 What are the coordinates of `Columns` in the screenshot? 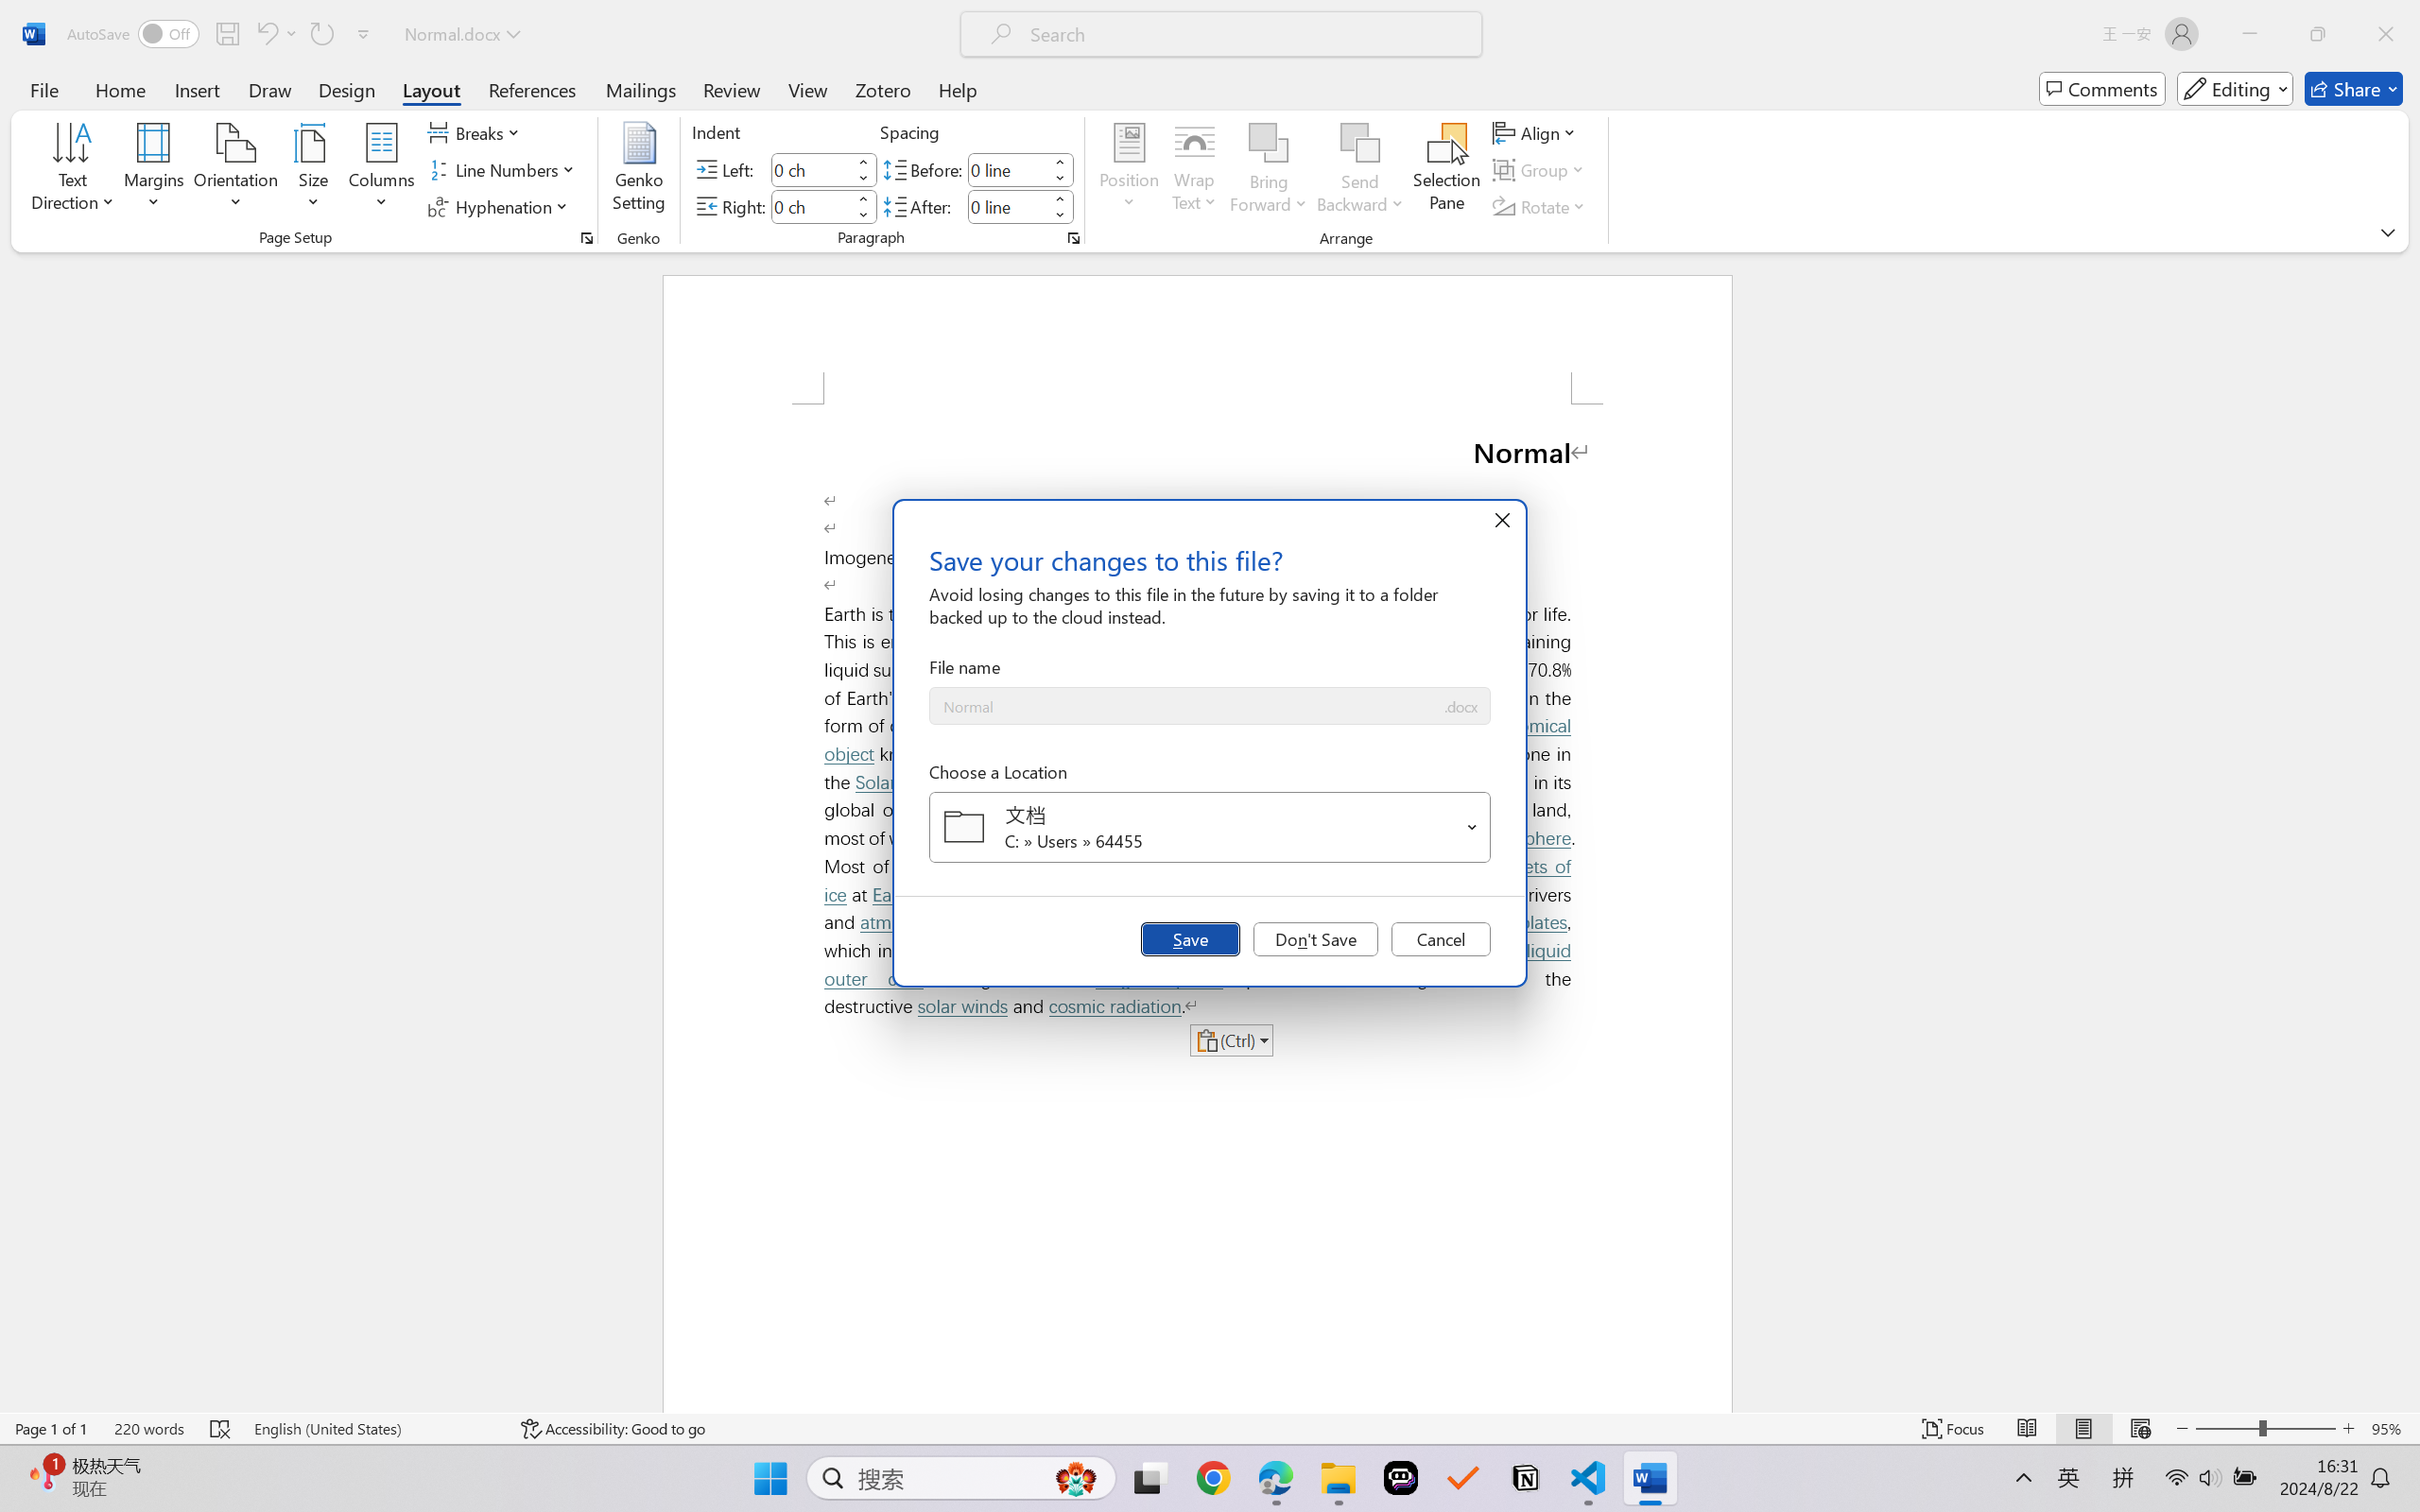 It's located at (382, 170).